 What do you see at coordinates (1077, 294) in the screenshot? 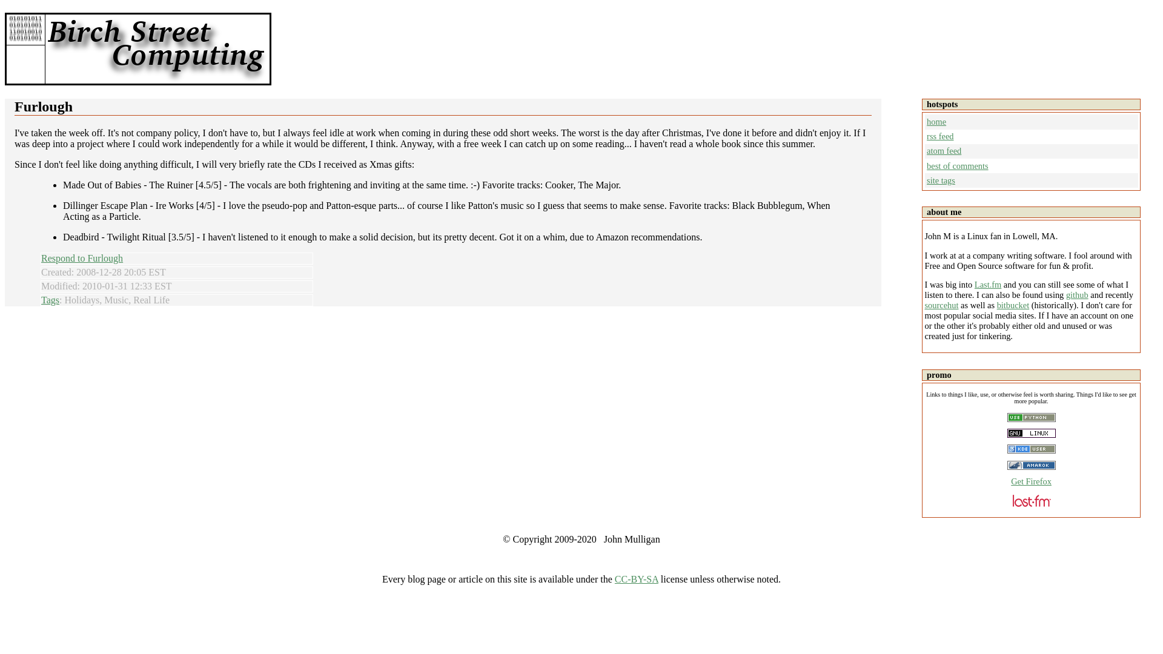
I see `github` at bounding box center [1077, 294].